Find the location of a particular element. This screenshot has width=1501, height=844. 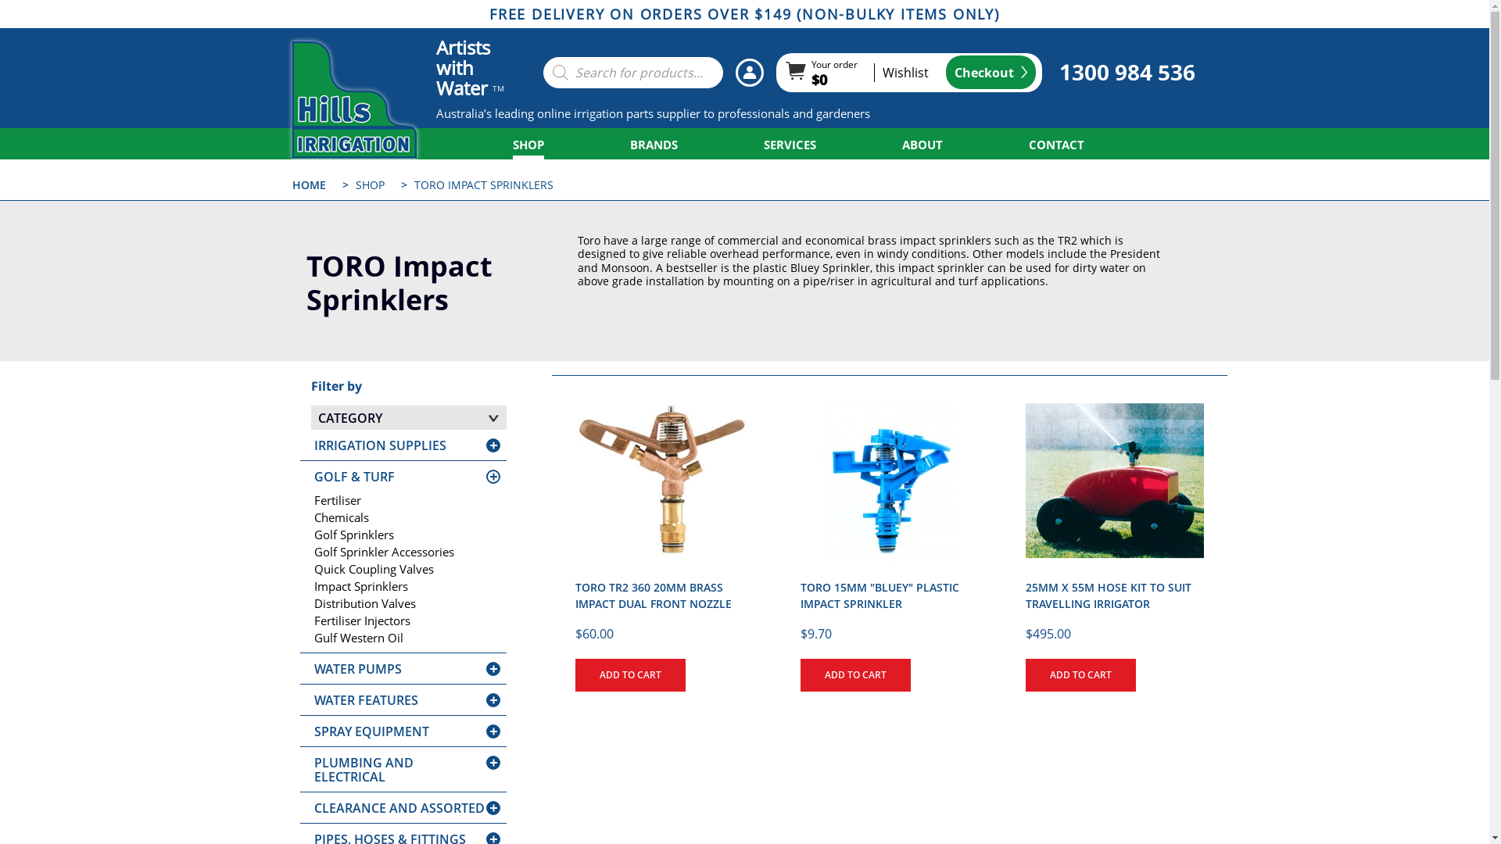

CONTACT is located at coordinates (1057, 144).